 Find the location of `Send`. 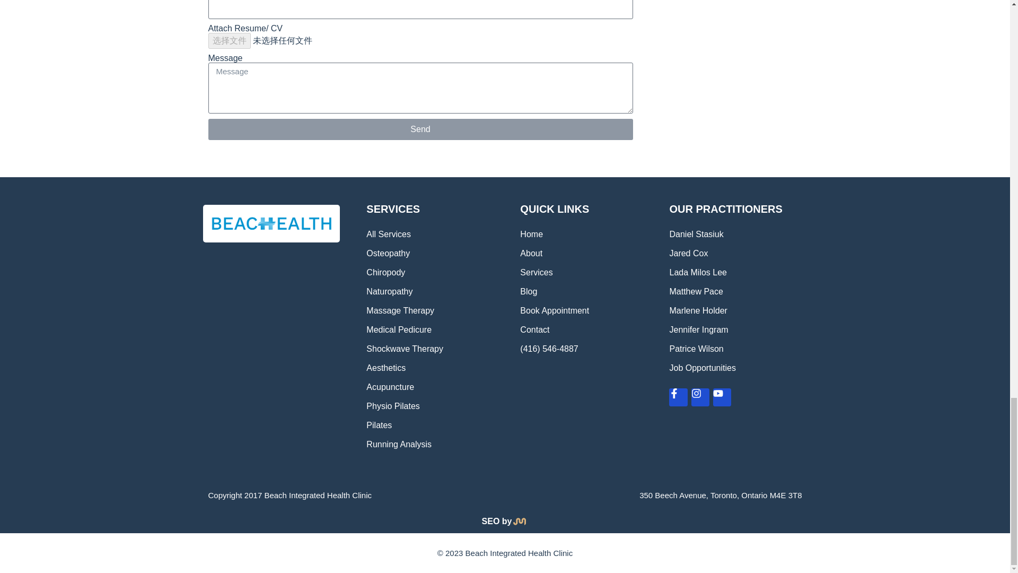

Send is located at coordinates (420, 129).